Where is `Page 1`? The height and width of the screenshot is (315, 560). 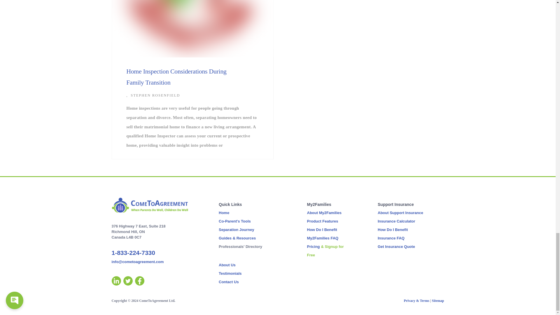 Page 1 is located at coordinates (150, 205).